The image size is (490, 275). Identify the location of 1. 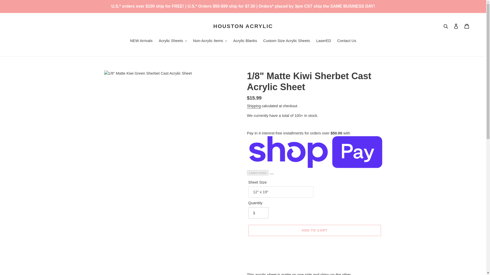
(258, 213).